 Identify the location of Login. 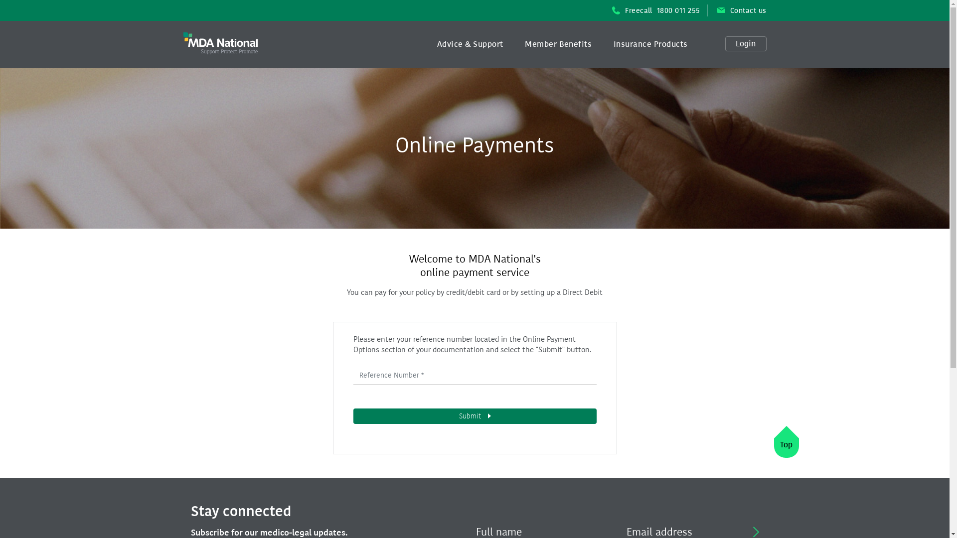
(746, 44).